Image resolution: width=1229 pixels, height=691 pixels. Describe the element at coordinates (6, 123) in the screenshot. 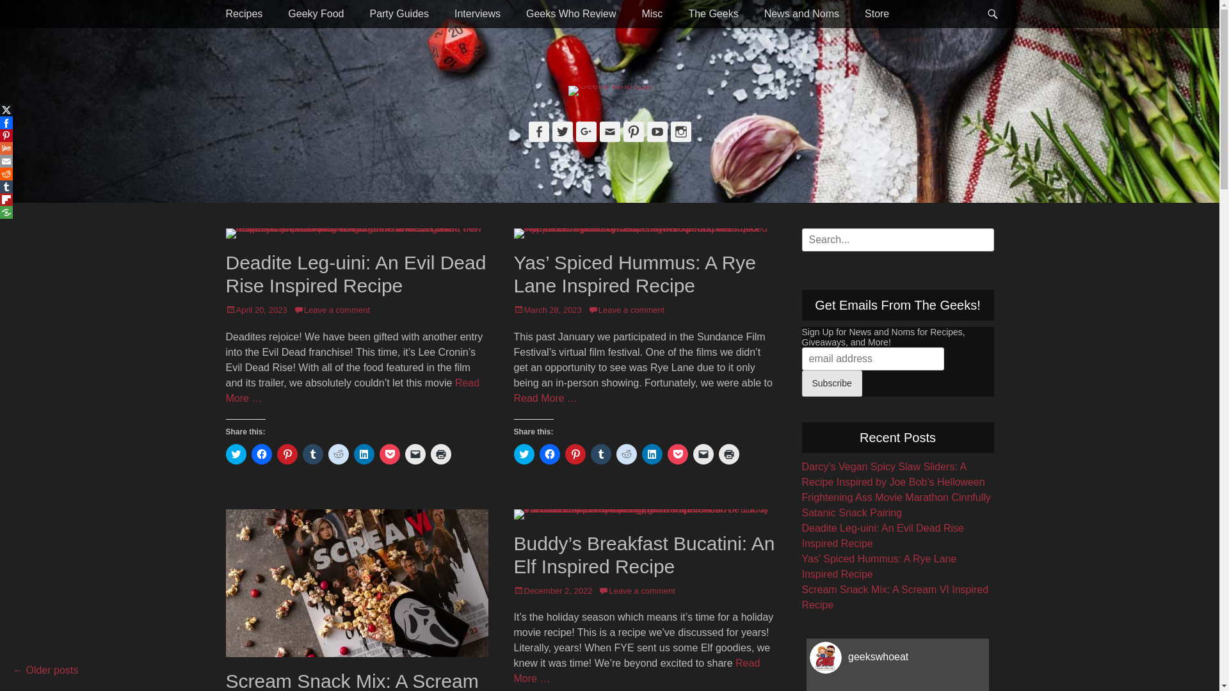

I see `Facebook` at that location.